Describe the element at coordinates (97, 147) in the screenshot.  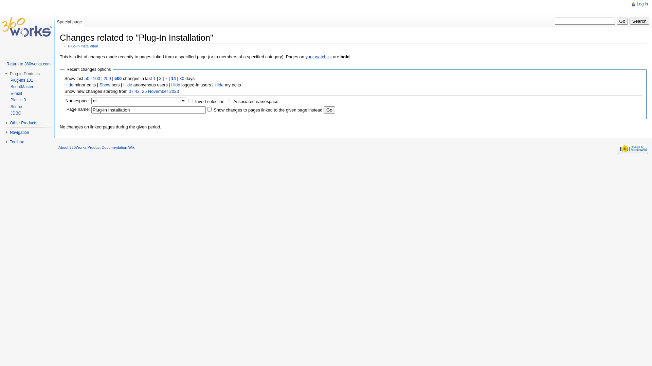
I see `About 360Works Product Documentation Wiki` at that location.